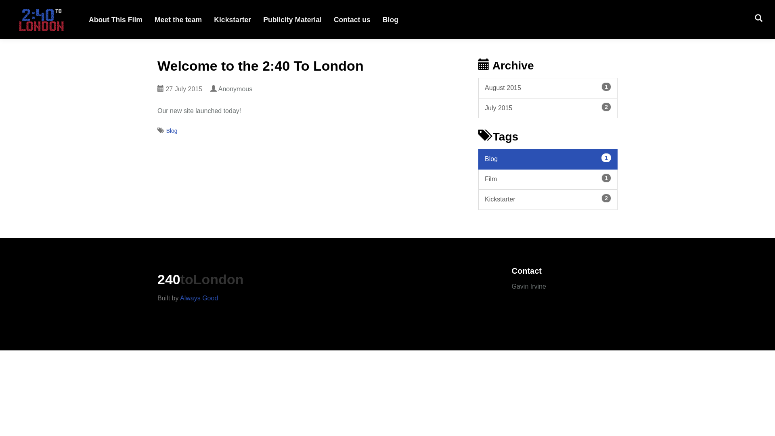 Image resolution: width=775 pixels, height=436 pixels. What do you see at coordinates (232, 19) in the screenshot?
I see `Kickstarter` at bounding box center [232, 19].